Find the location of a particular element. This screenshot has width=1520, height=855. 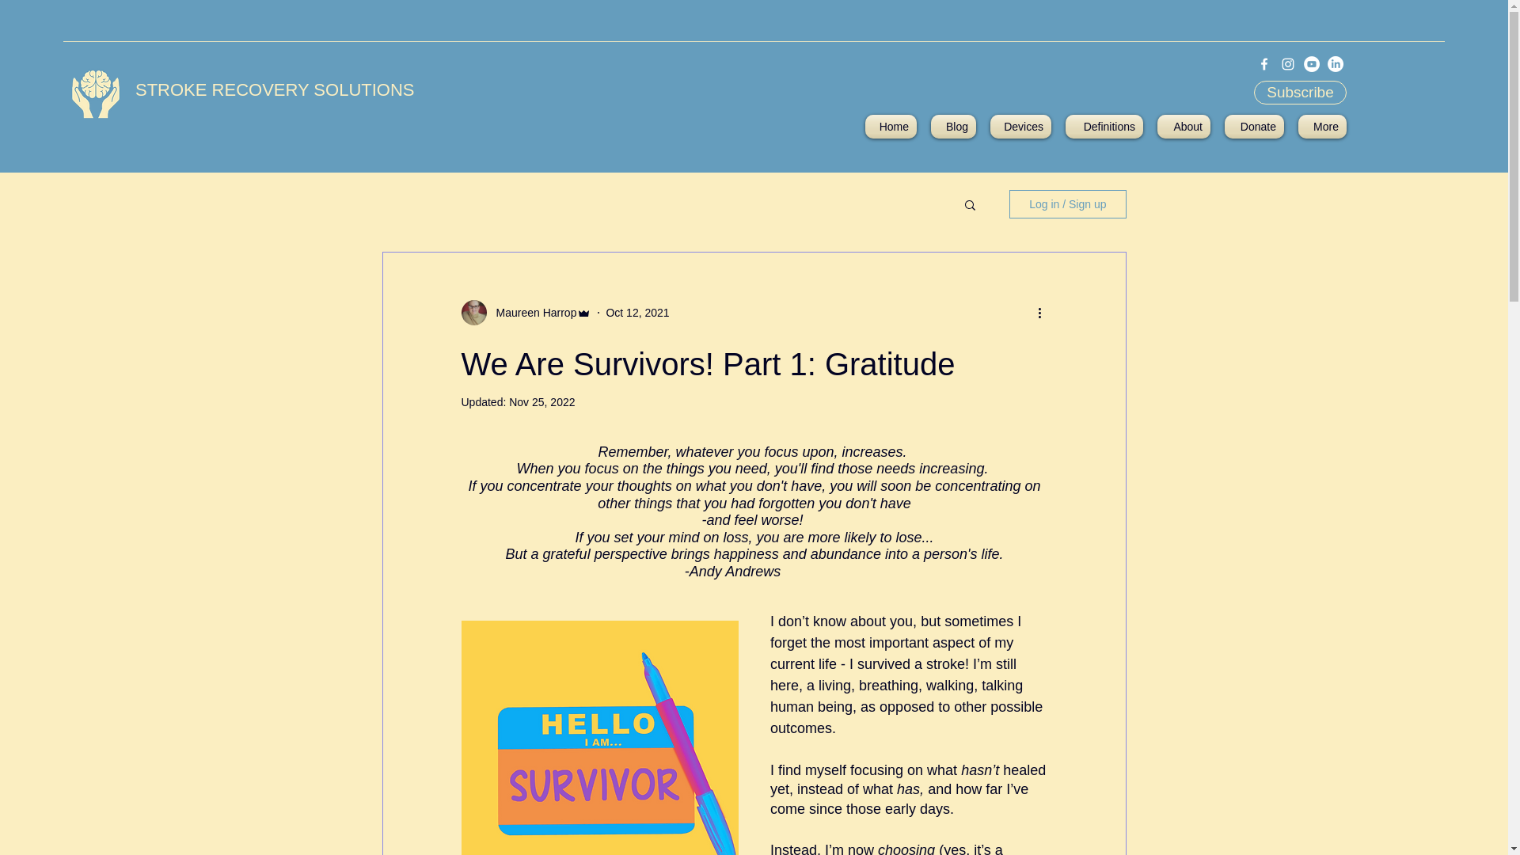

STROKE RECOVERY SOLUTIONS is located at coordinates (275, 90).